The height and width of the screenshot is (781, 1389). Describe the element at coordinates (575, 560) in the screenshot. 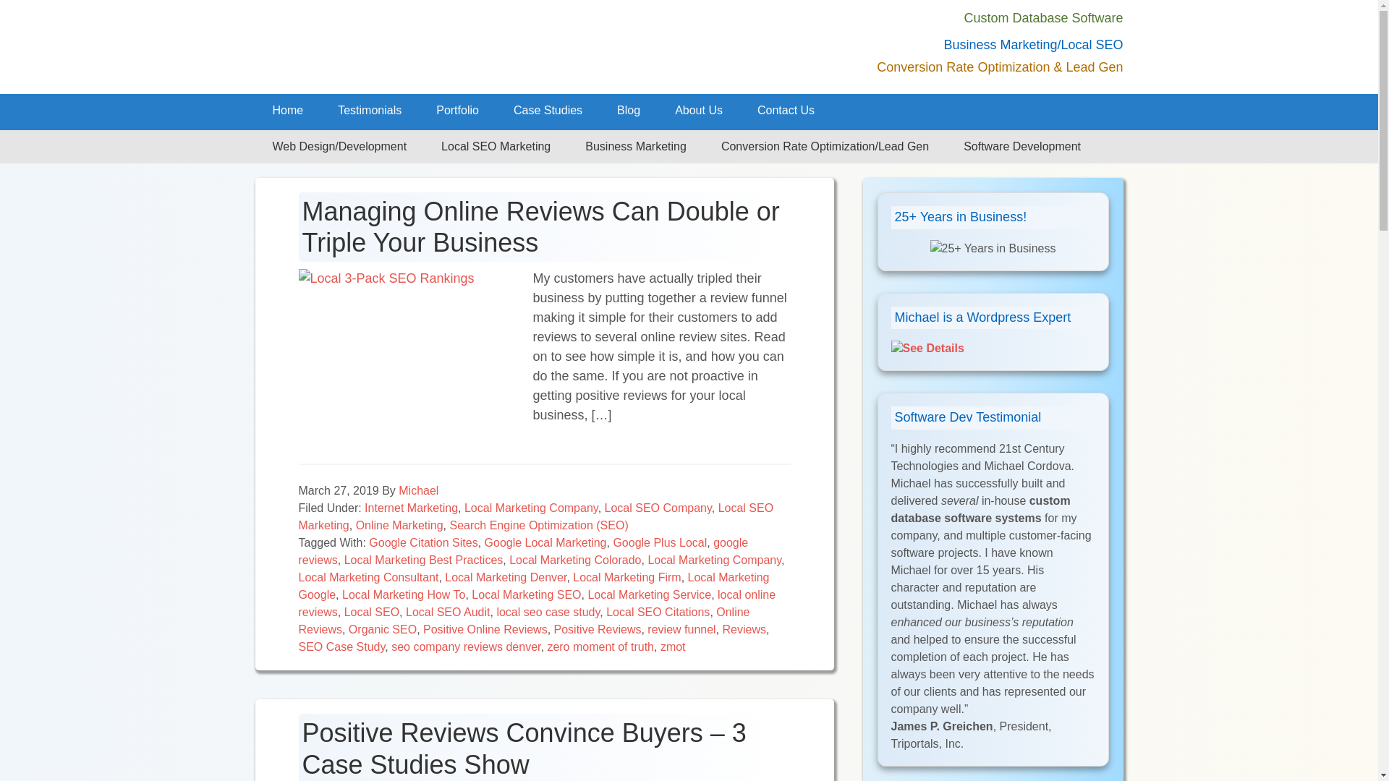

I see `Local Marketing Colorado` at that location.